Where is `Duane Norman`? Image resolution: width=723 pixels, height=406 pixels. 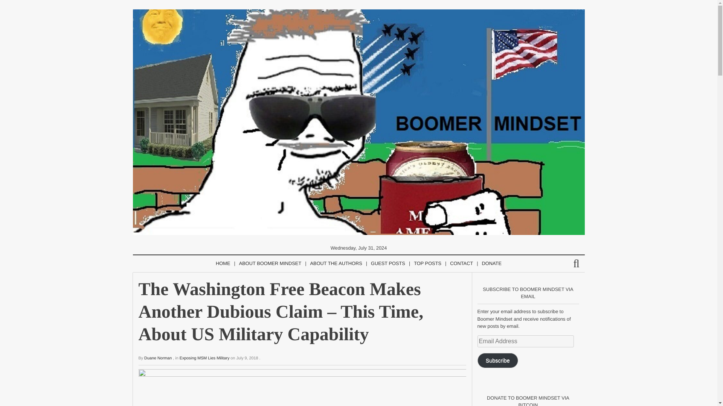
Duane Norman is located at coordinates (158, 358).